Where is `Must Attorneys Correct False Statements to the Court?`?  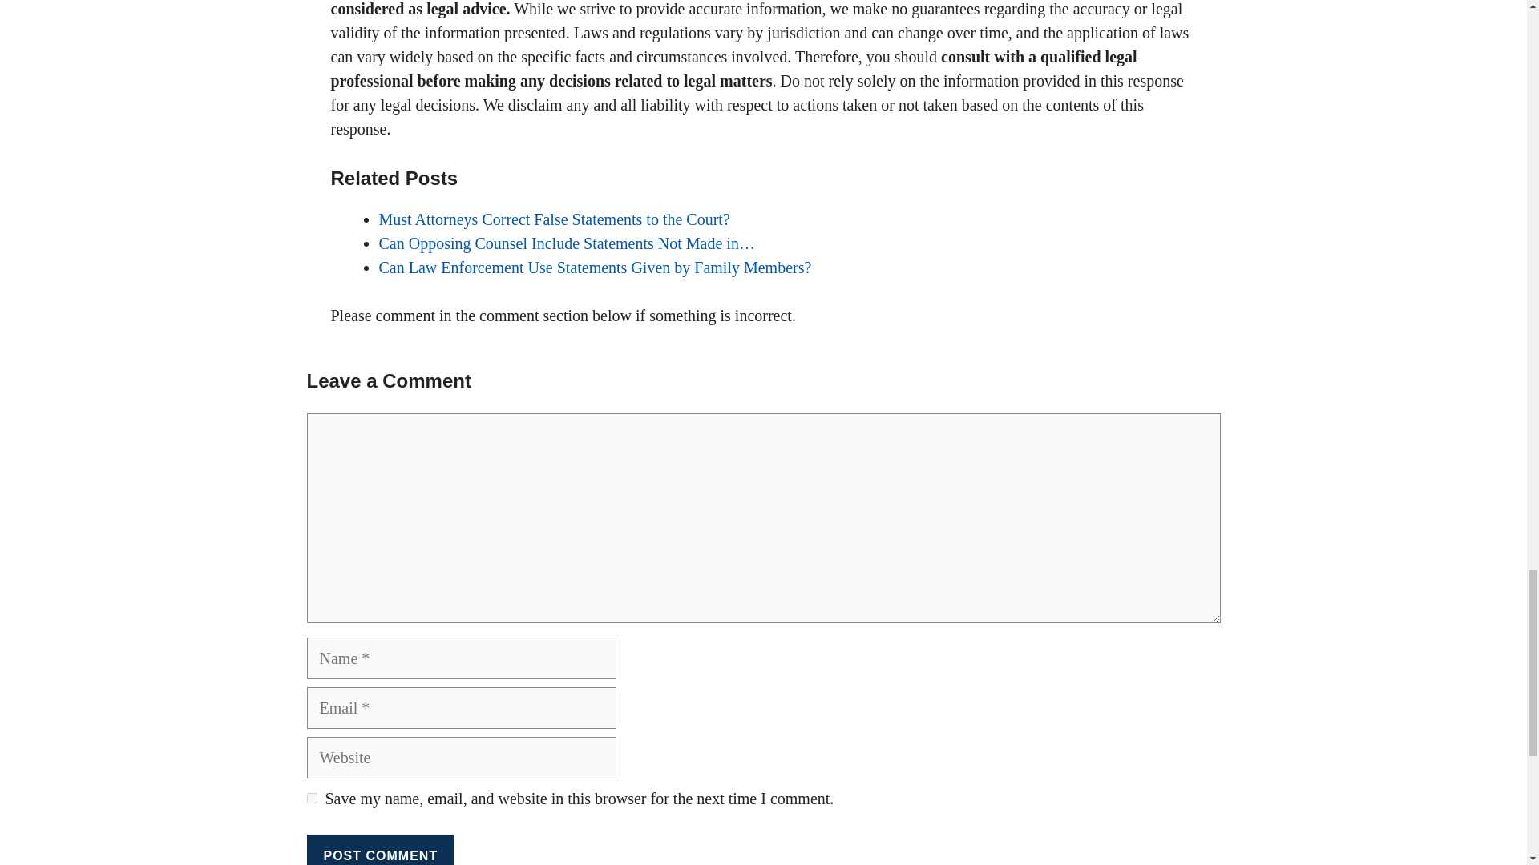 Must Attorneys Correct False Statements to the Court? is located at coordinates (554, 219).